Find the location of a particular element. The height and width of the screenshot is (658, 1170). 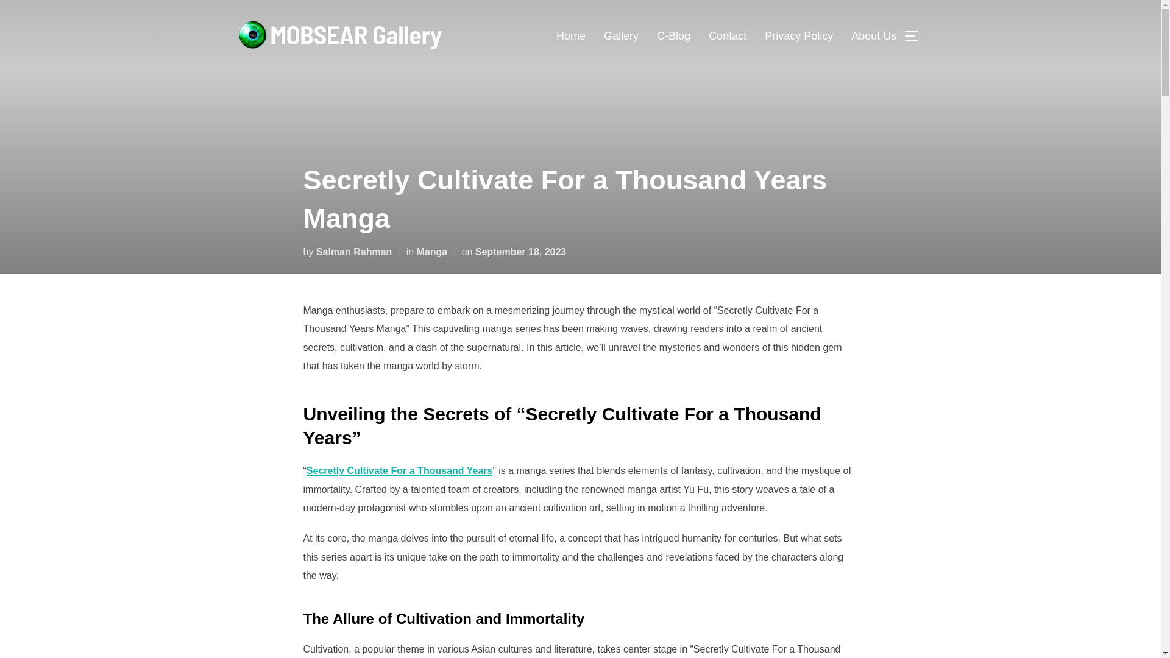

Privacy Policy is located at coordinates (799, 35).